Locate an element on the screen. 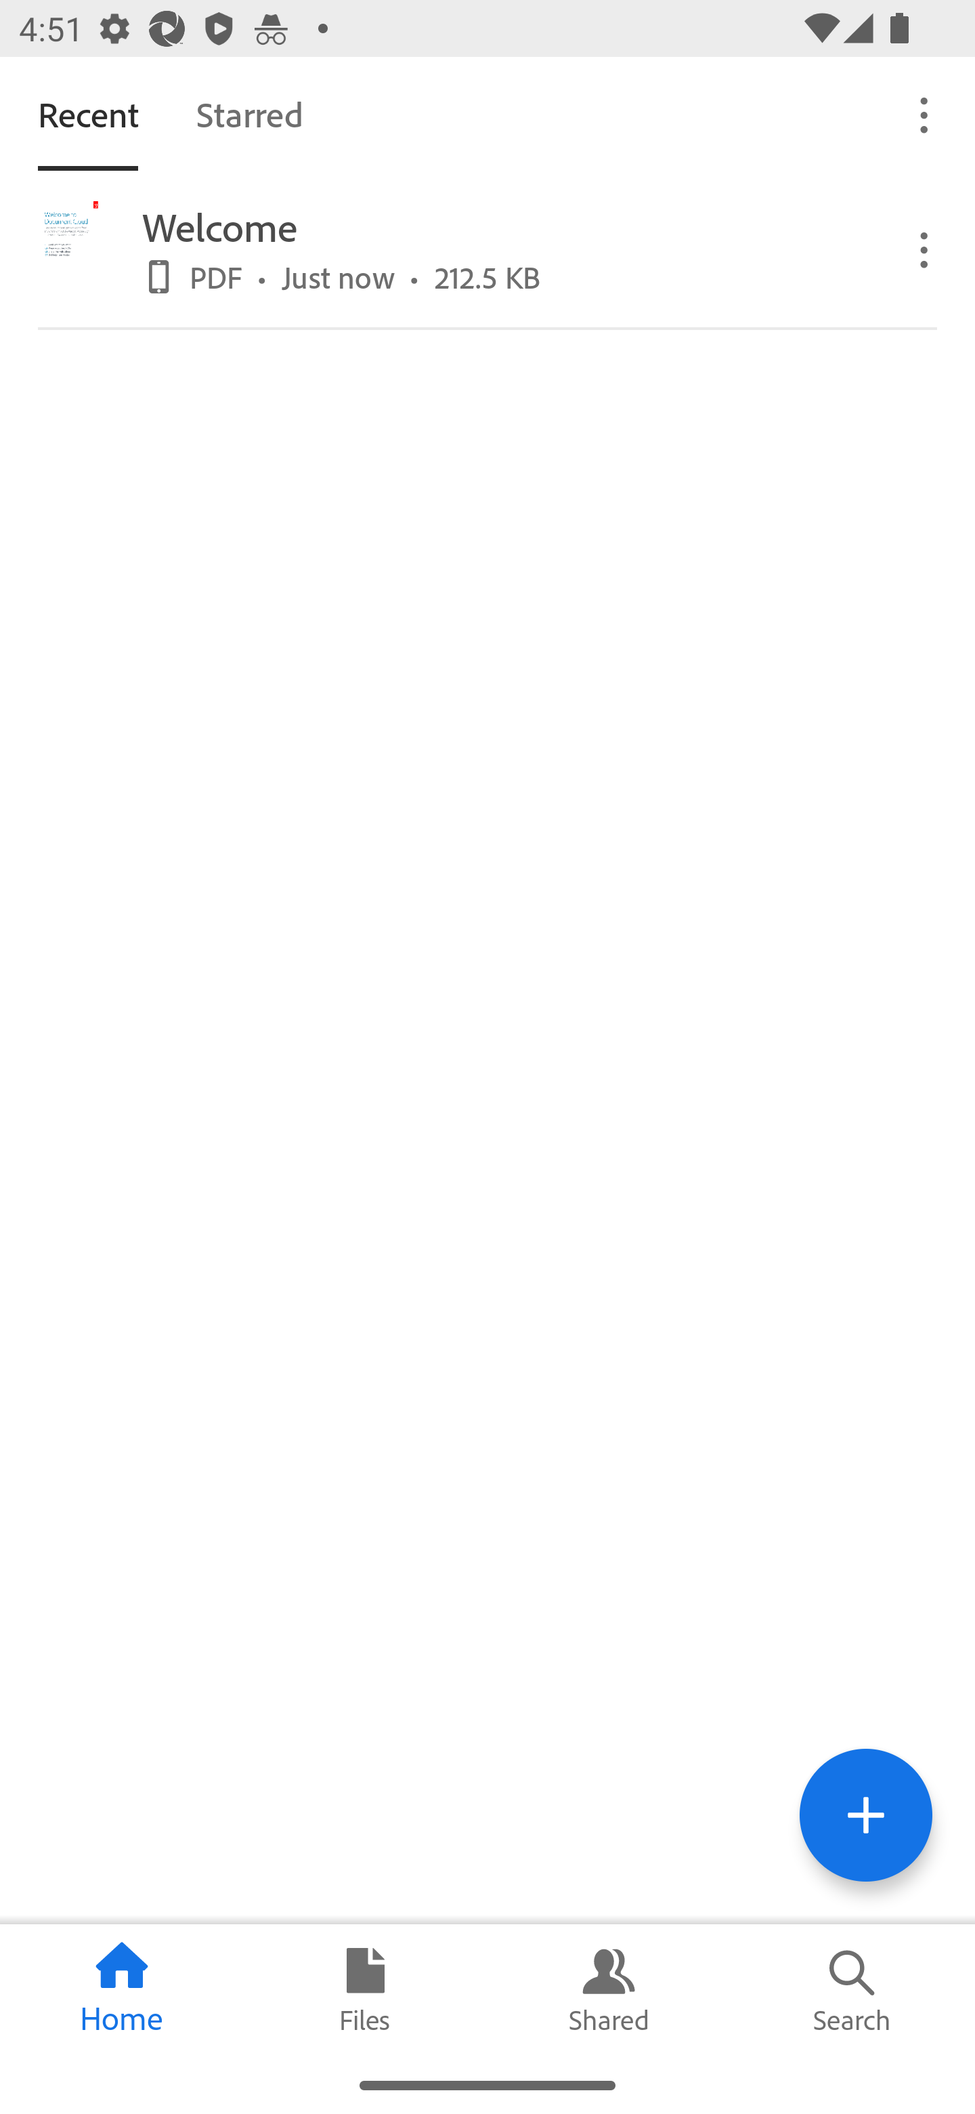 The image size is (975, 2114). Overflow is located at coordinates (925, 248).